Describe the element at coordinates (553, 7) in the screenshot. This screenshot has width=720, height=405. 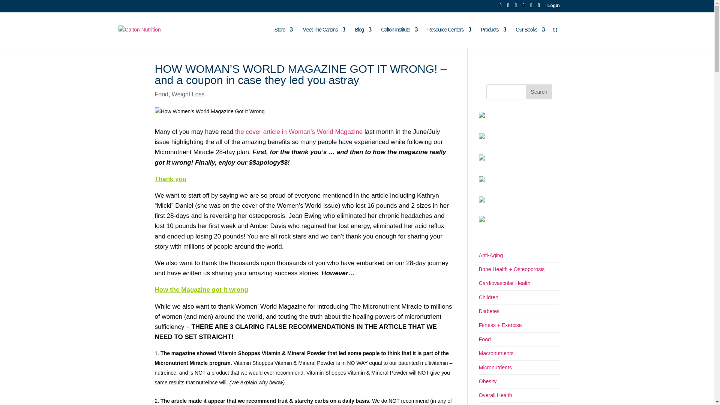
I see `Login` at that location.